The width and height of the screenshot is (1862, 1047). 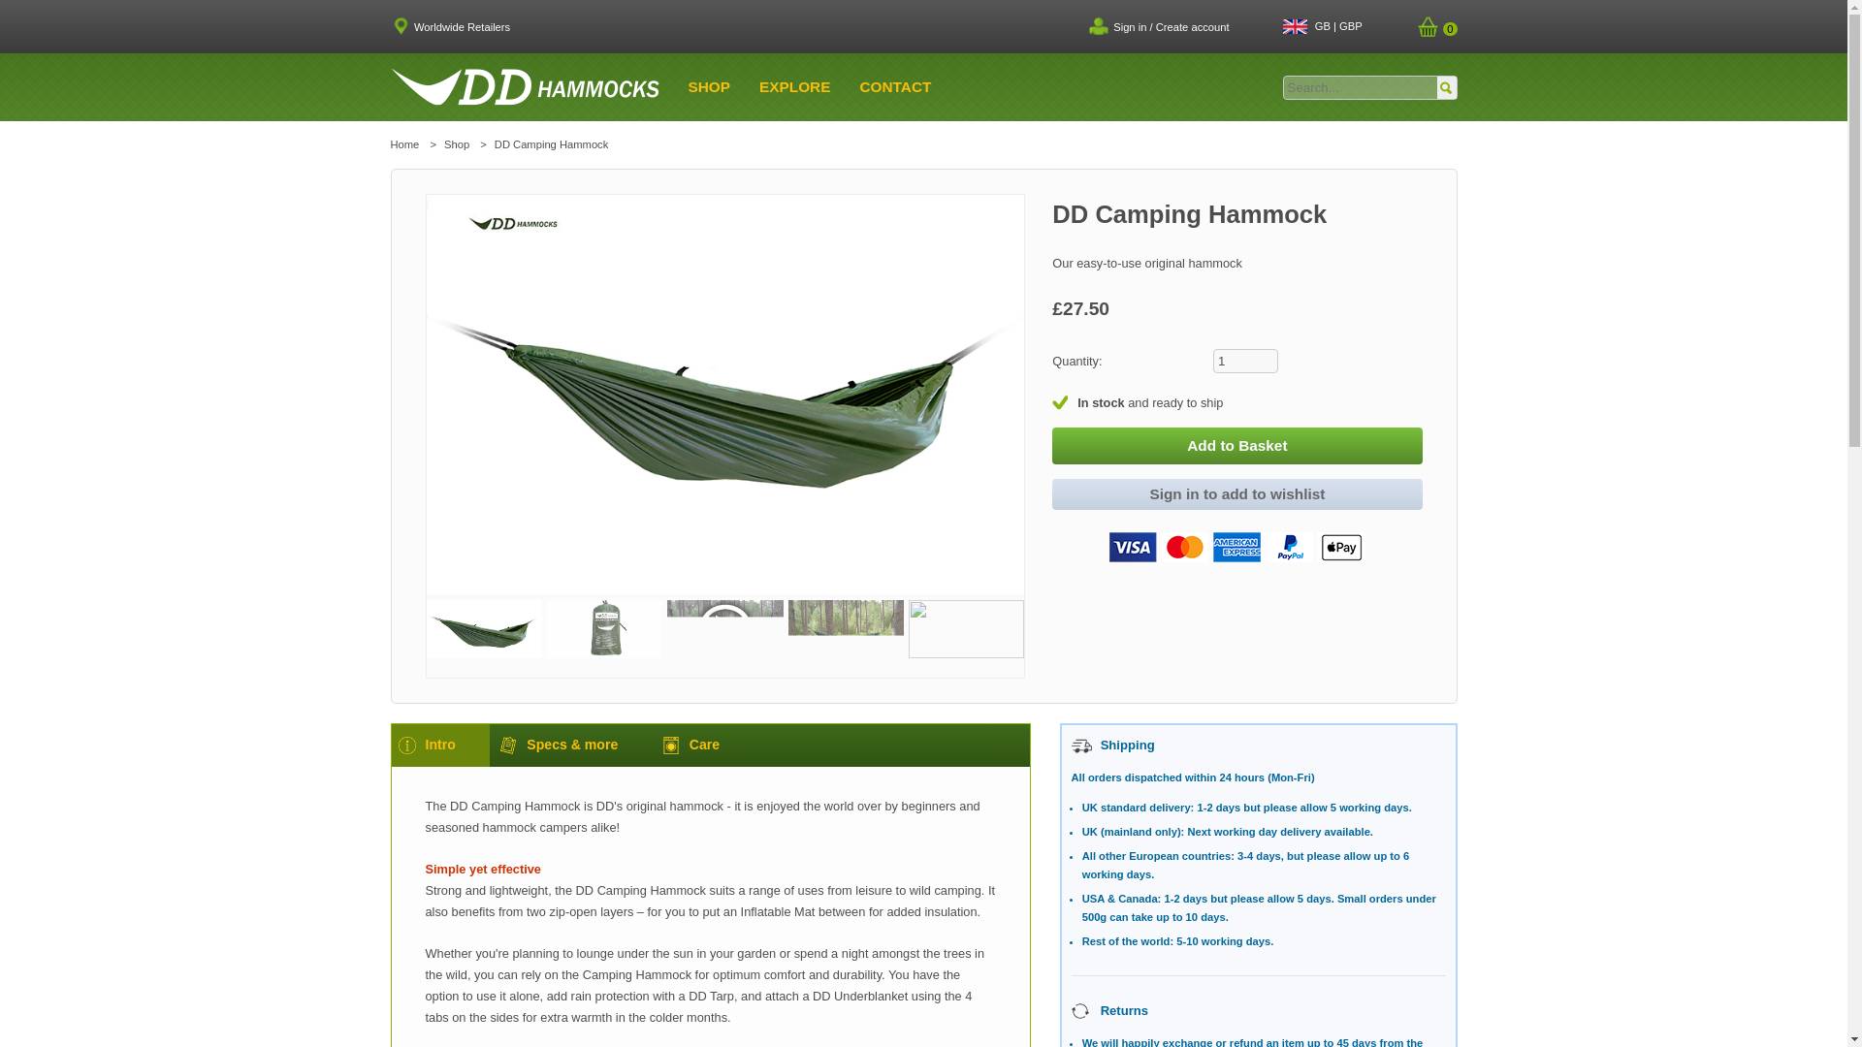 What do you see at coordinates (1245, 361) in the screenshot?
I see `1` at bounding box center [1245, 361].